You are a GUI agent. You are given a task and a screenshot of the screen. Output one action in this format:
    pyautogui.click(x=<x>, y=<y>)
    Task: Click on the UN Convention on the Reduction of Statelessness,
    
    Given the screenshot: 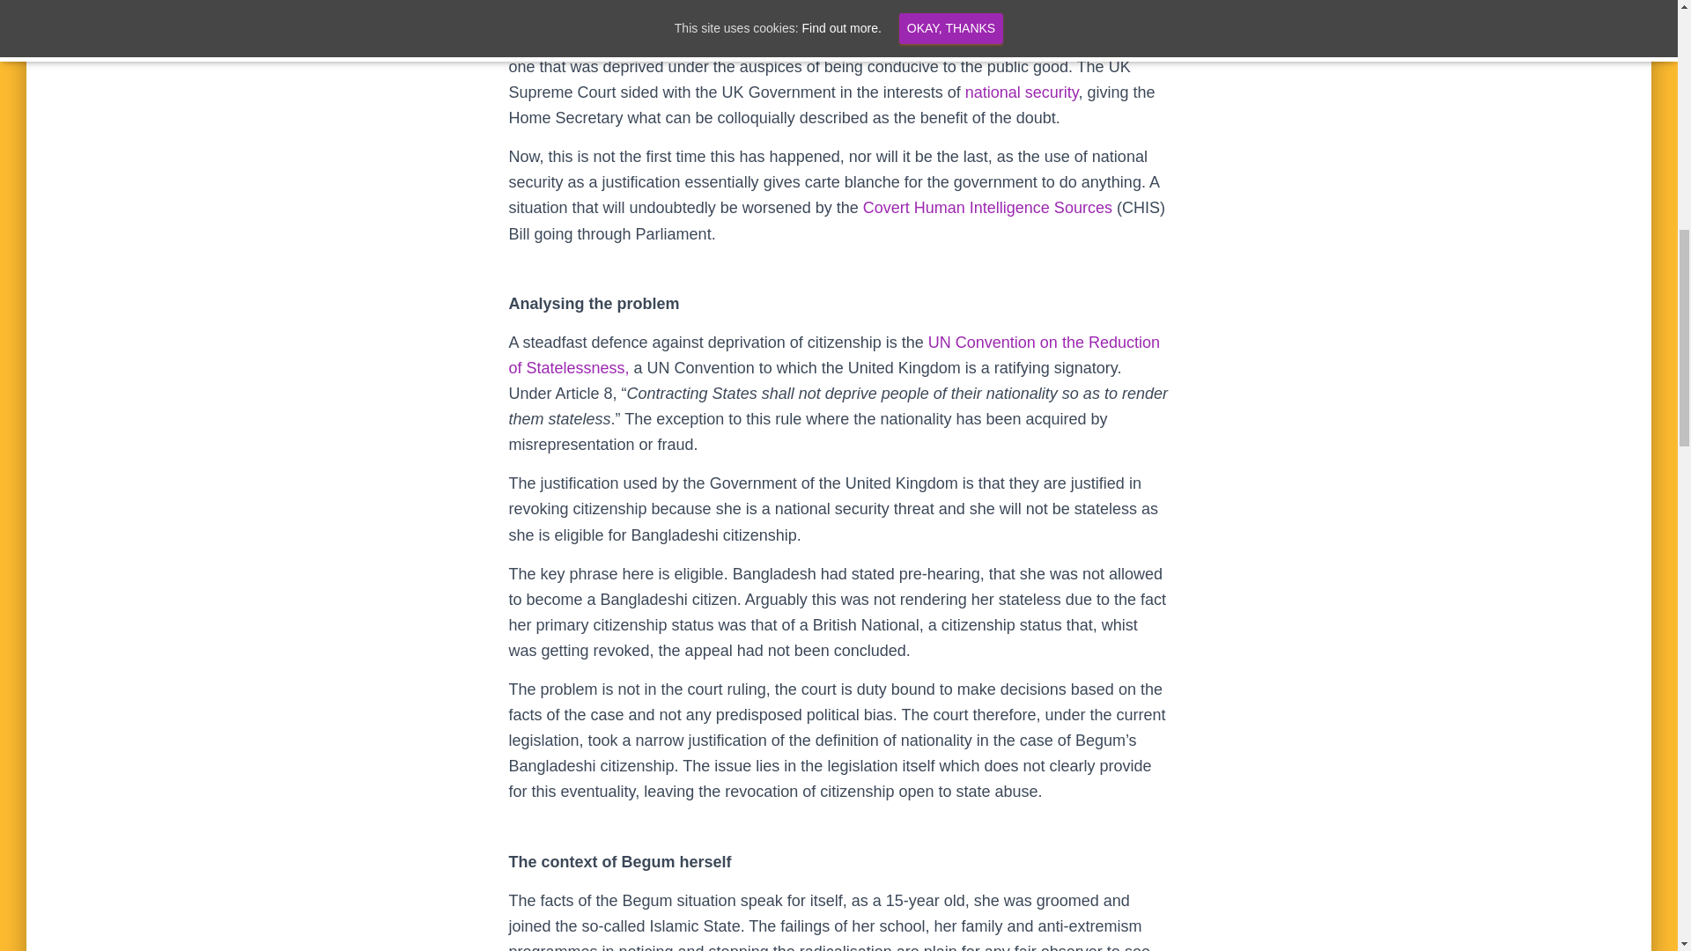 What is the action you would take?
    pyautogui.click(x=834, y=355)
    